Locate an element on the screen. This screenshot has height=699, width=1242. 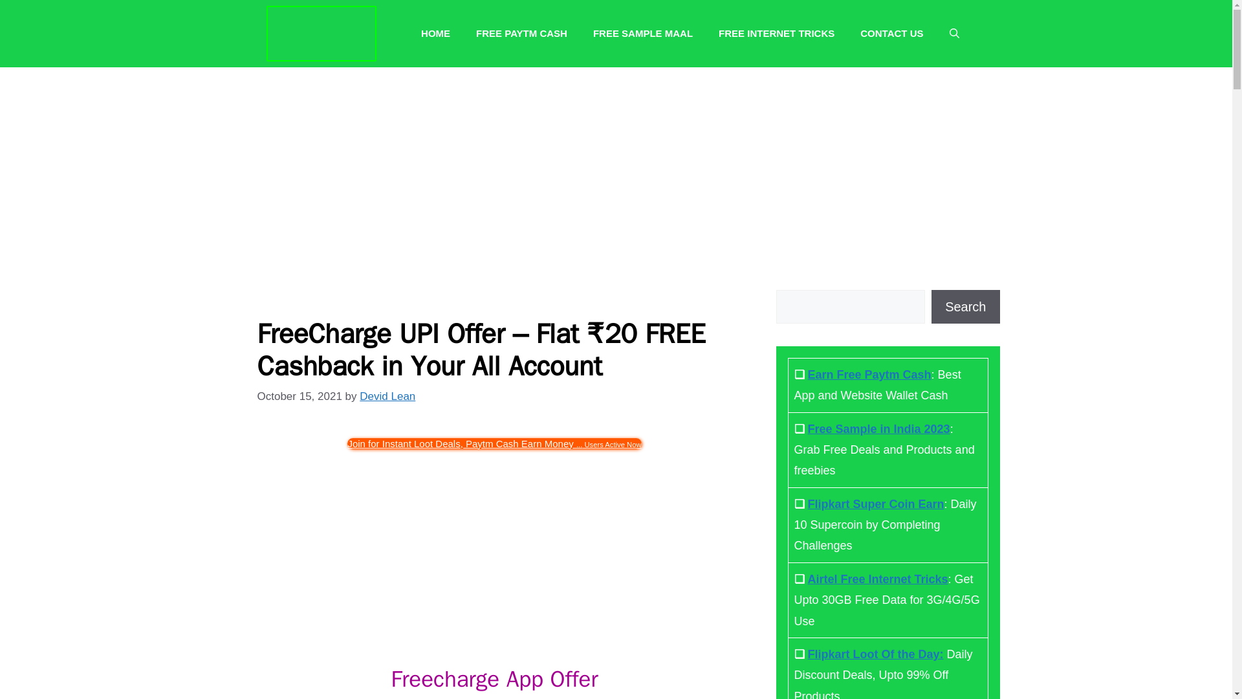
View all posts by Devid Lean is located at coordinates (387, 396).